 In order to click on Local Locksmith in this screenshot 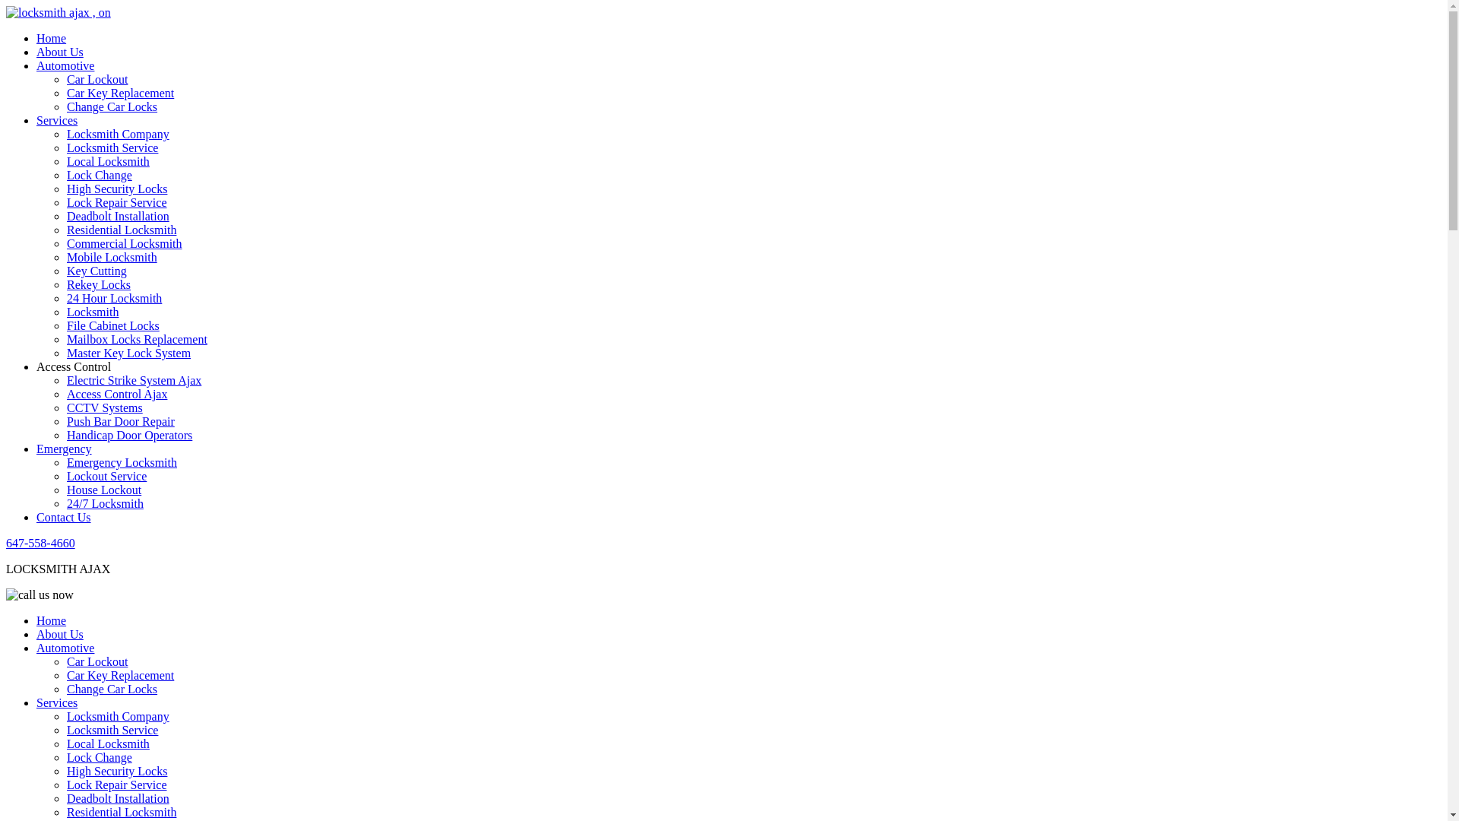, I will do `click(108, 743)`.